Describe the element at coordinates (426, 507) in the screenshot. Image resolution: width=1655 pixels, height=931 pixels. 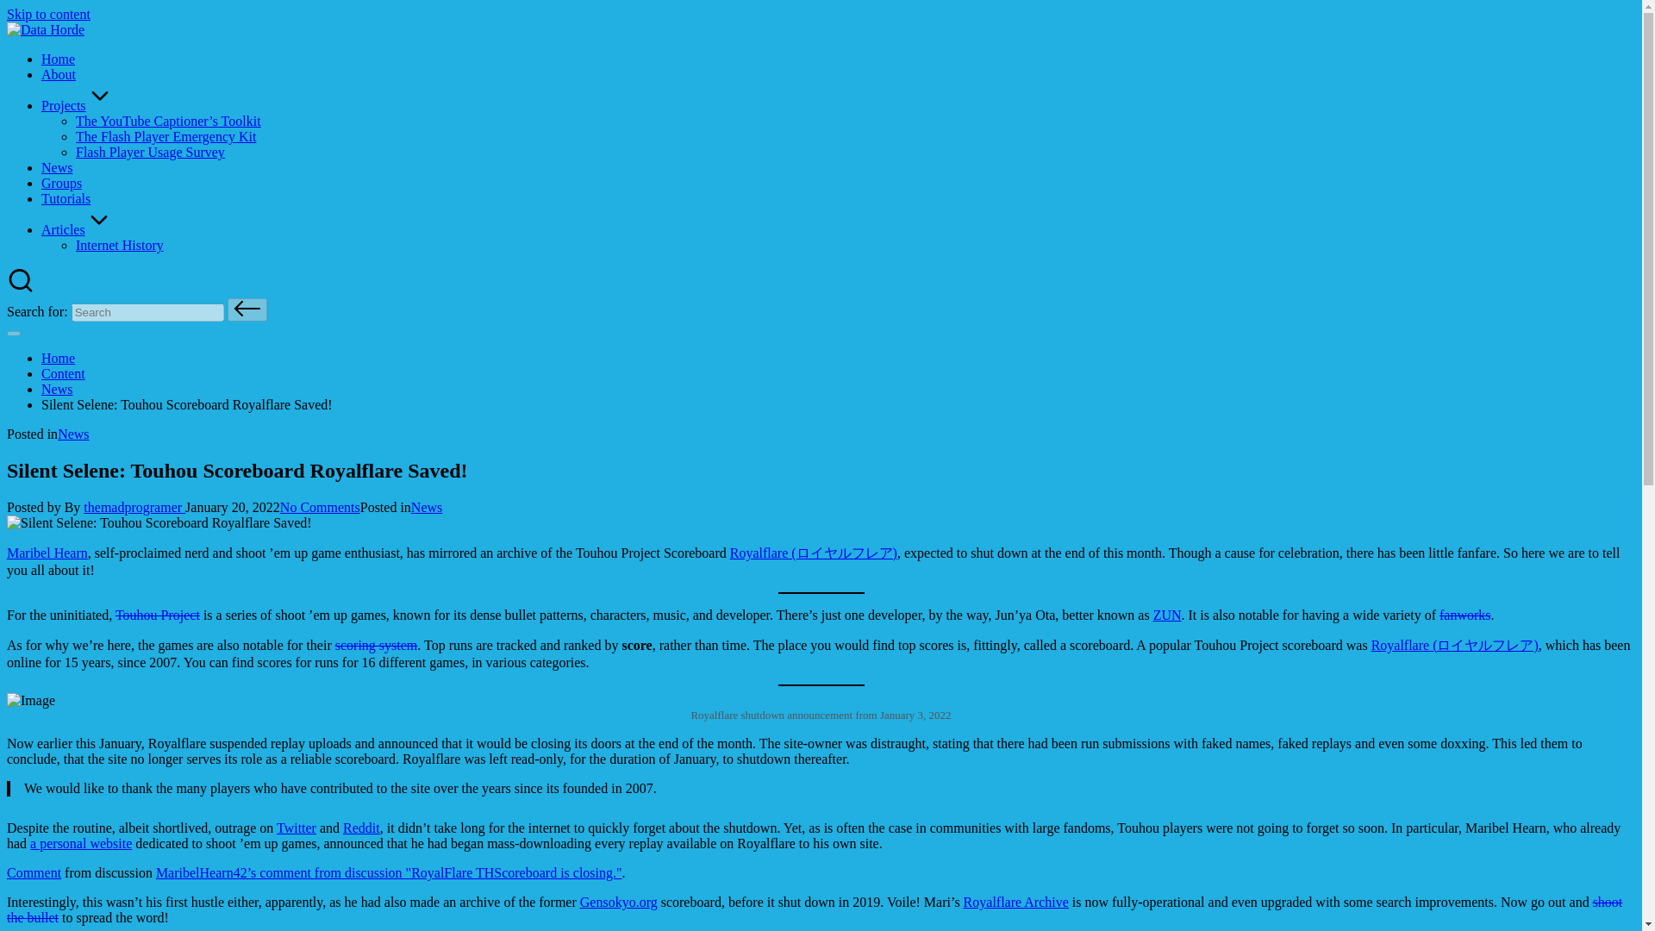
I see `News` at that location.